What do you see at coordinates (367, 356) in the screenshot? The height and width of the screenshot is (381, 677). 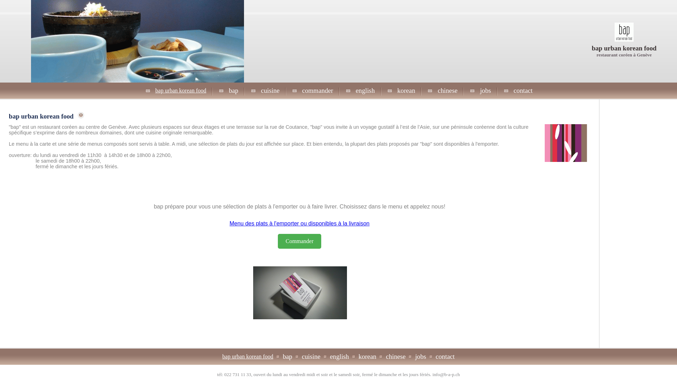 I see `korean` at bounding box center [367, 356].